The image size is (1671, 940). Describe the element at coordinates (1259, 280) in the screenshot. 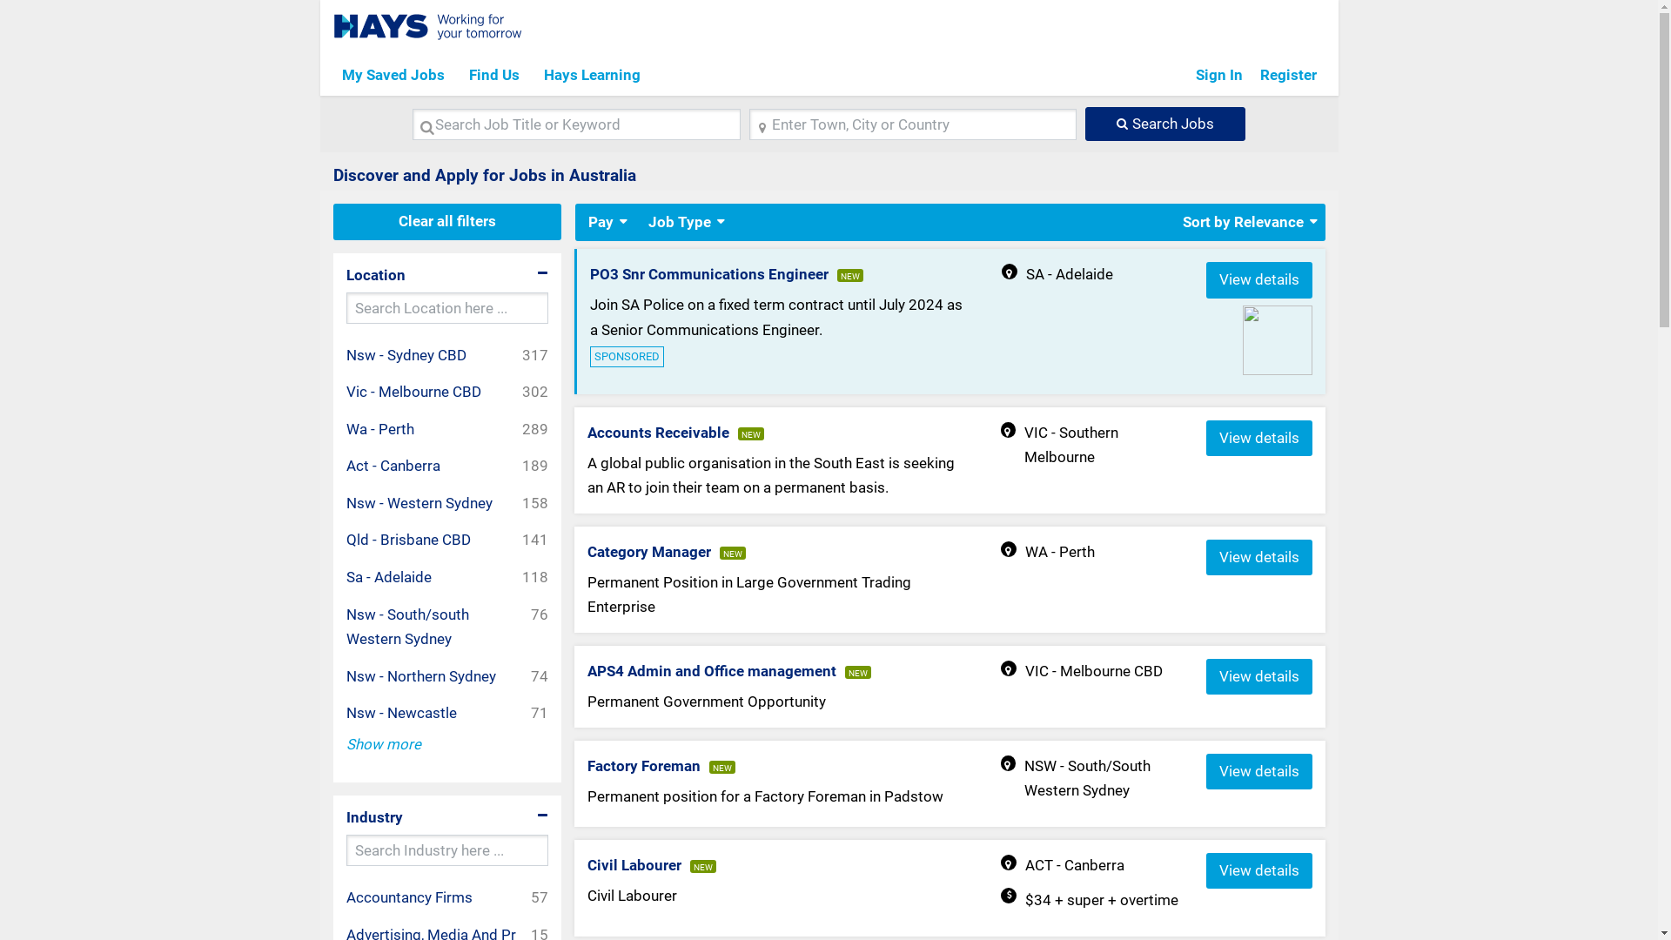

I see `View details` at that location.